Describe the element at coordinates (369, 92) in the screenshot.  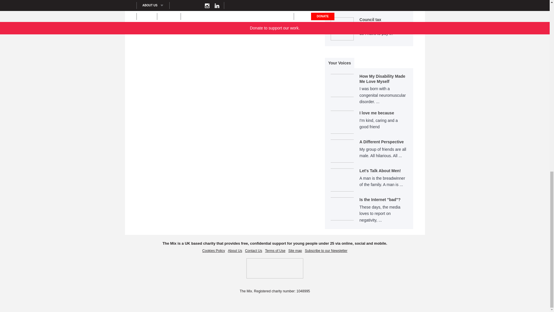
I see `How My Disability Made Me Love Myself` at that location.